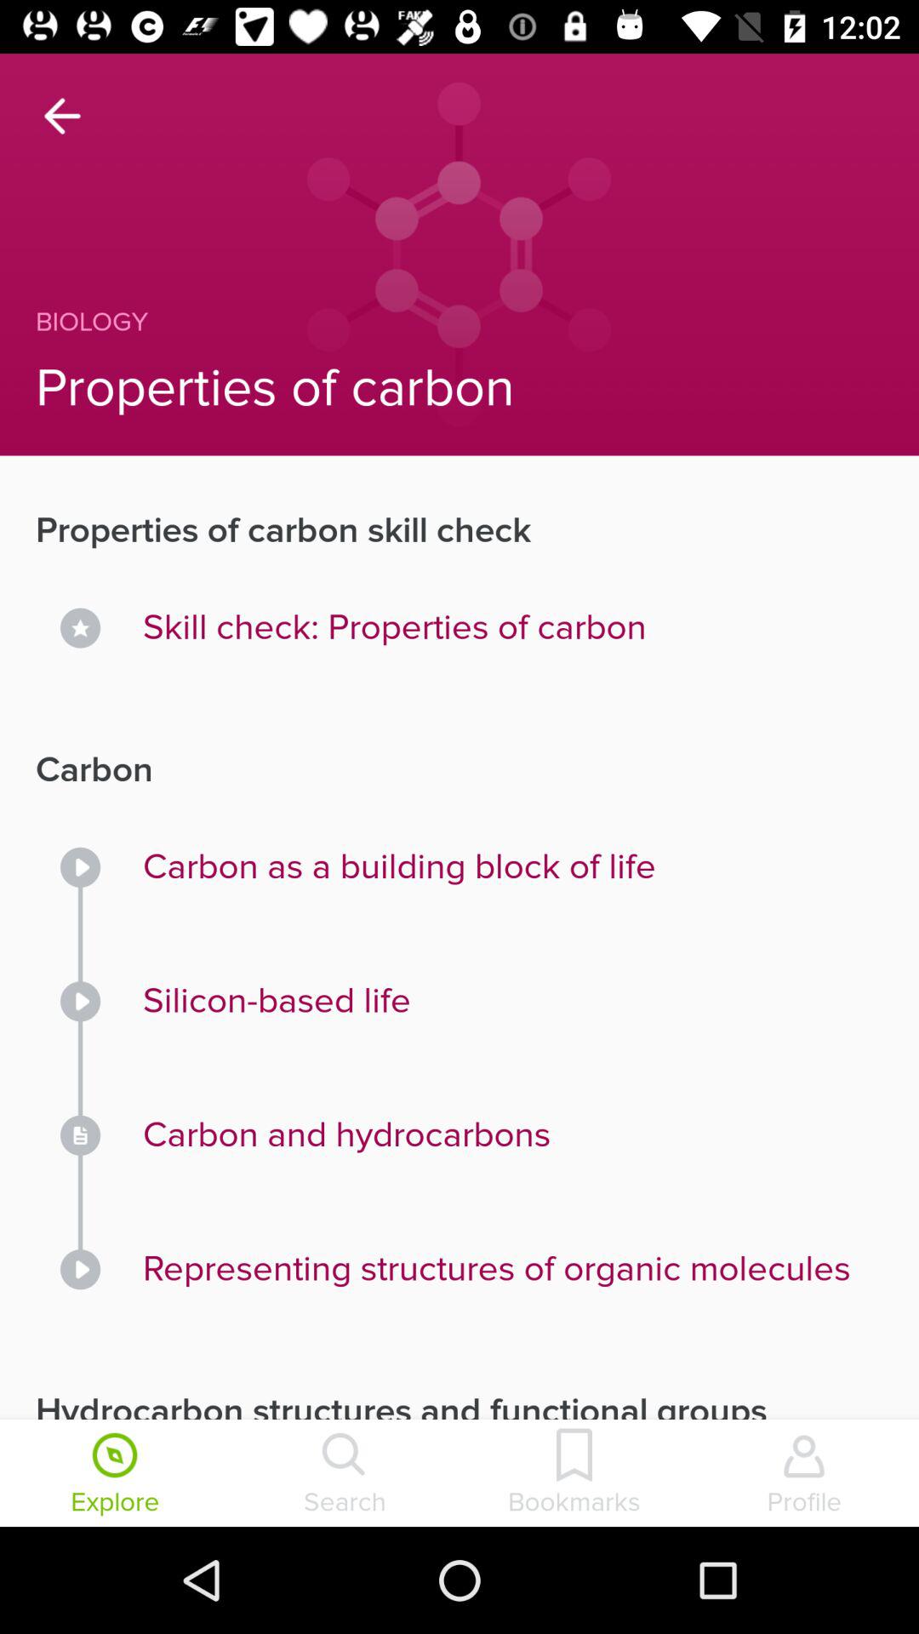  I want to click on turn off the item below hydrocarbon structures and item, so click(115, 1475).